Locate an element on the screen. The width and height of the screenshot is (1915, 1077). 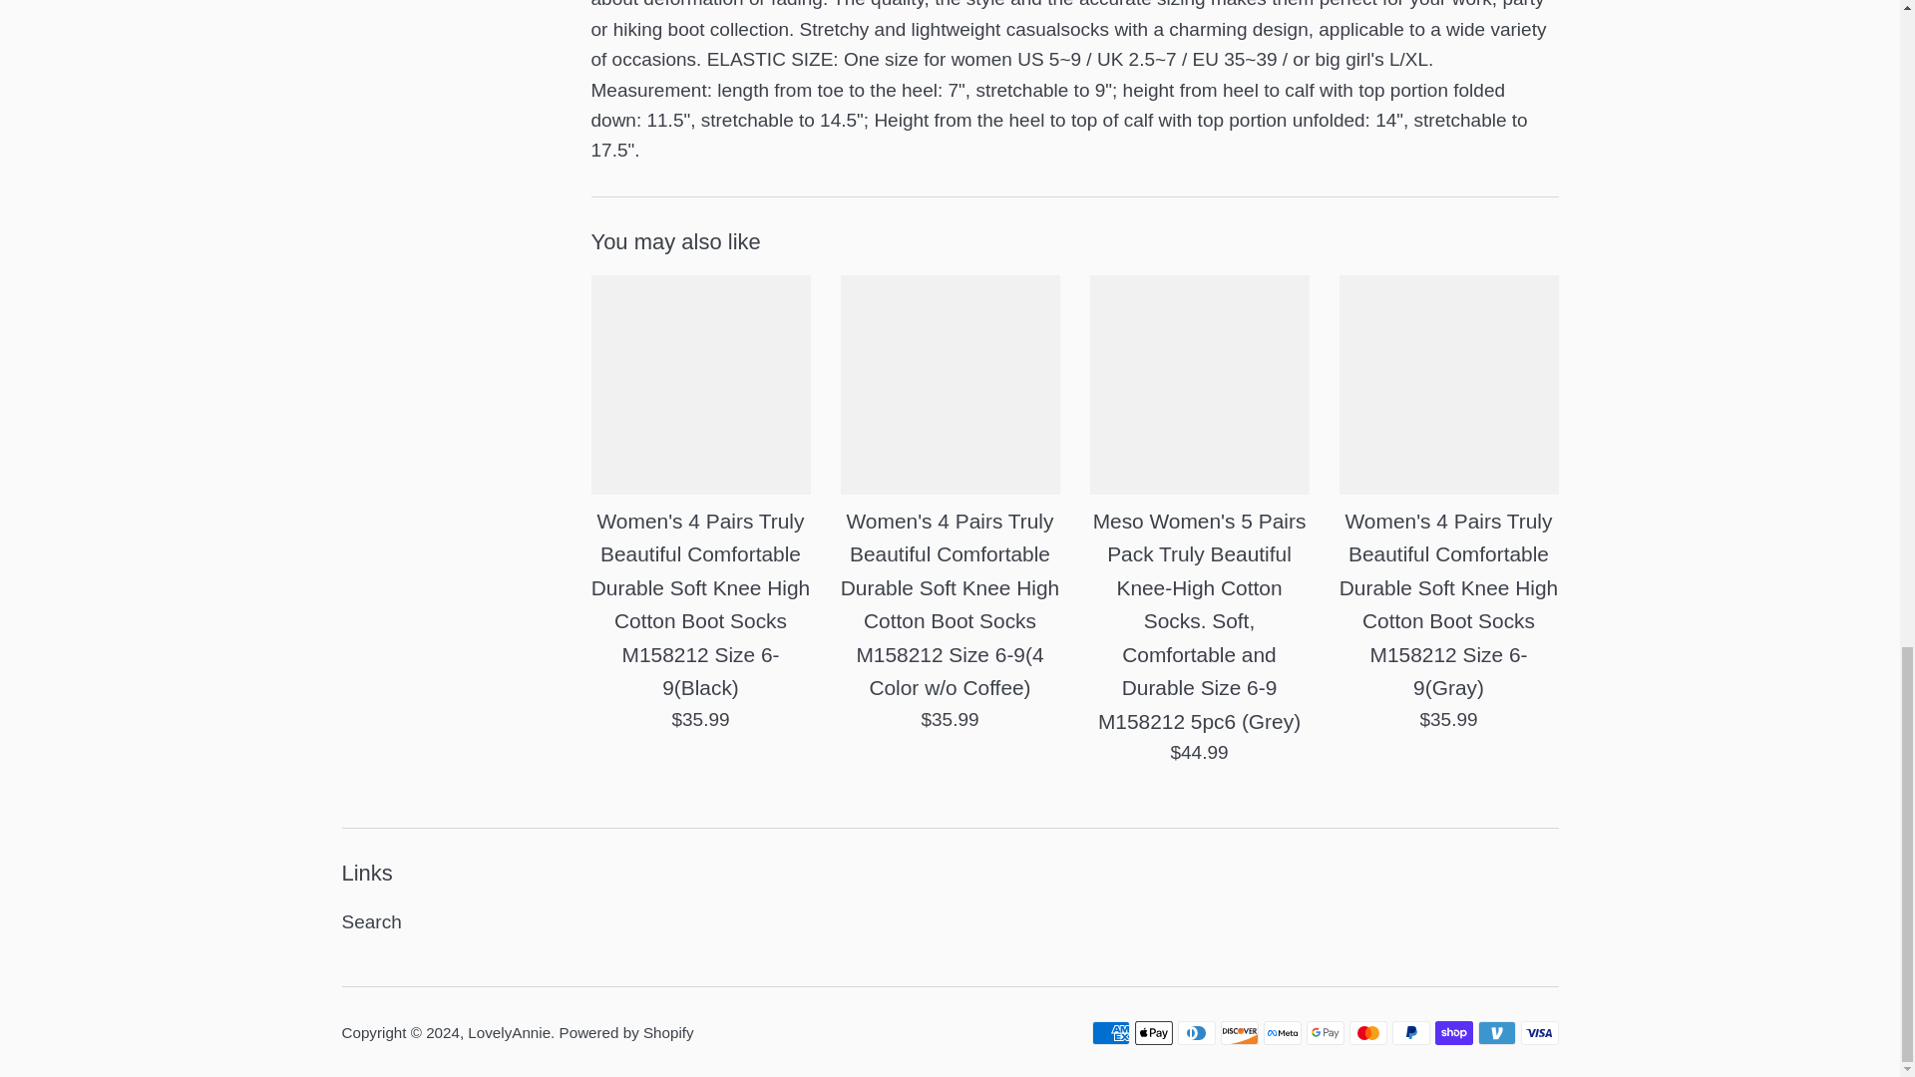
LovelyAnnie is located at coordinates (509, 1033).